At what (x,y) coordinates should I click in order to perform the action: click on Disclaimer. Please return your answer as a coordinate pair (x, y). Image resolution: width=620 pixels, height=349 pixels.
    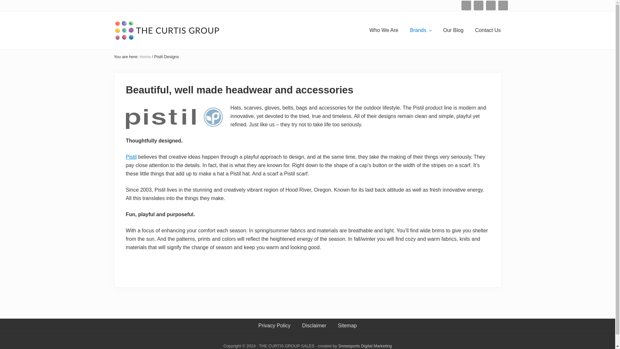
    Looking at the image, I should click on (314, 326).